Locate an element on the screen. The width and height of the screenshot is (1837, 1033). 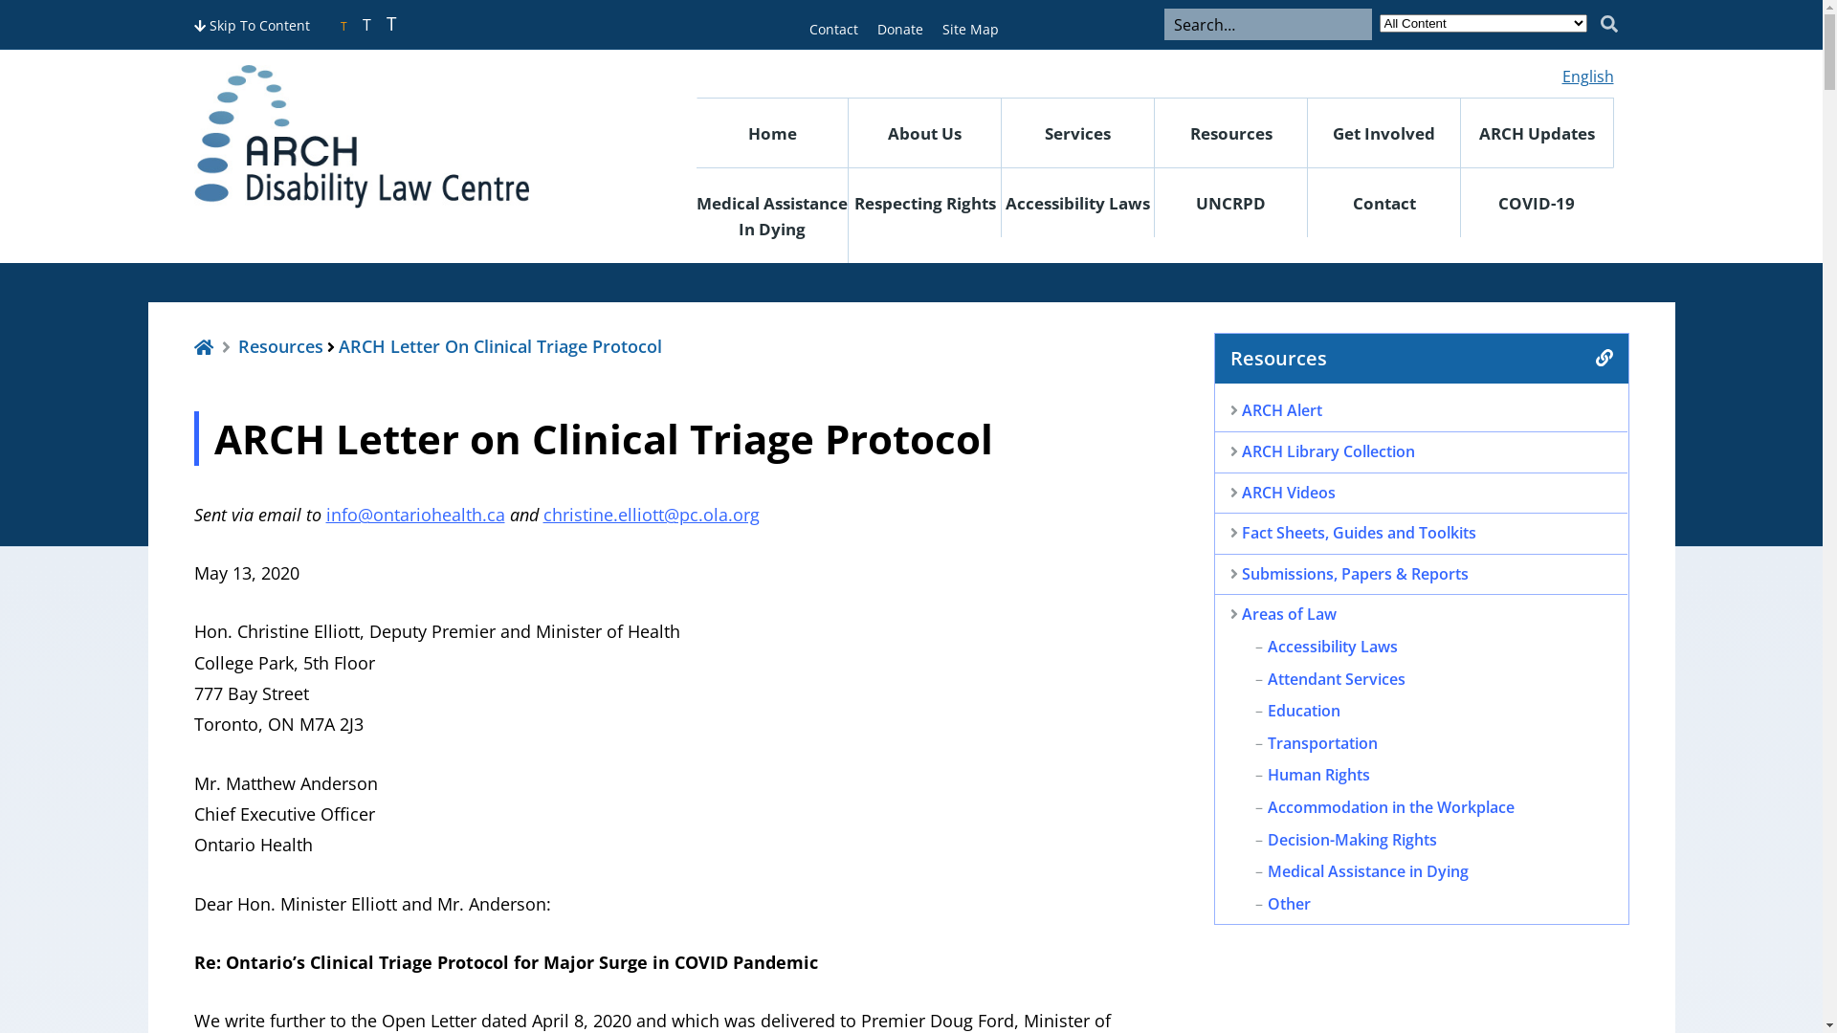
Services is located at coordinates (1078, 132).